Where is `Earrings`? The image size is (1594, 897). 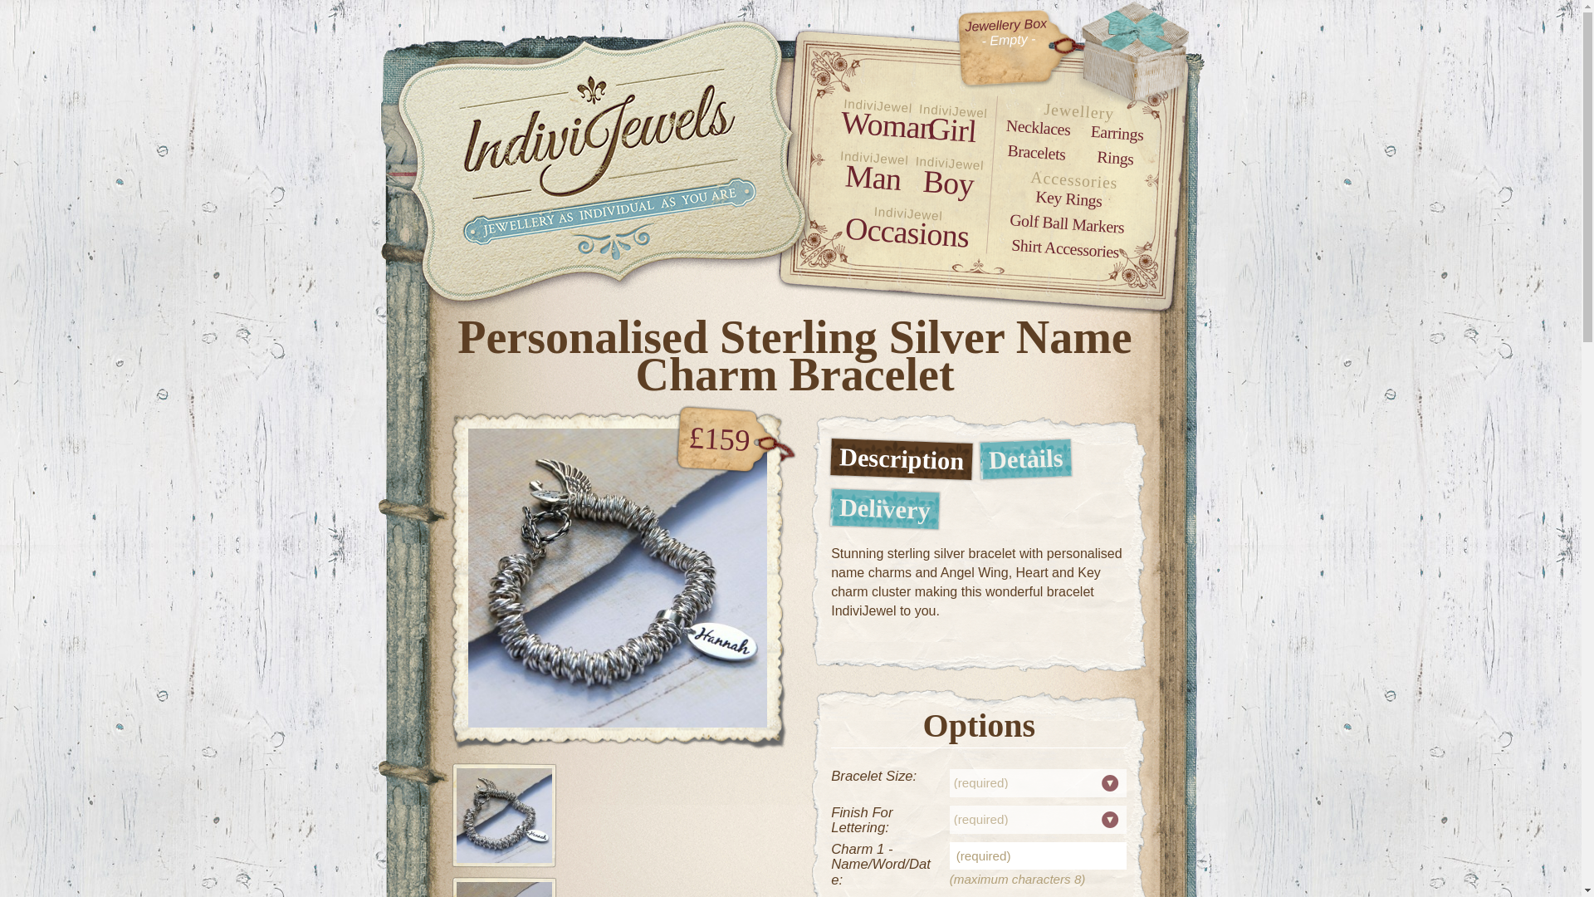 Earrings is located at coordinates (1116, 130).